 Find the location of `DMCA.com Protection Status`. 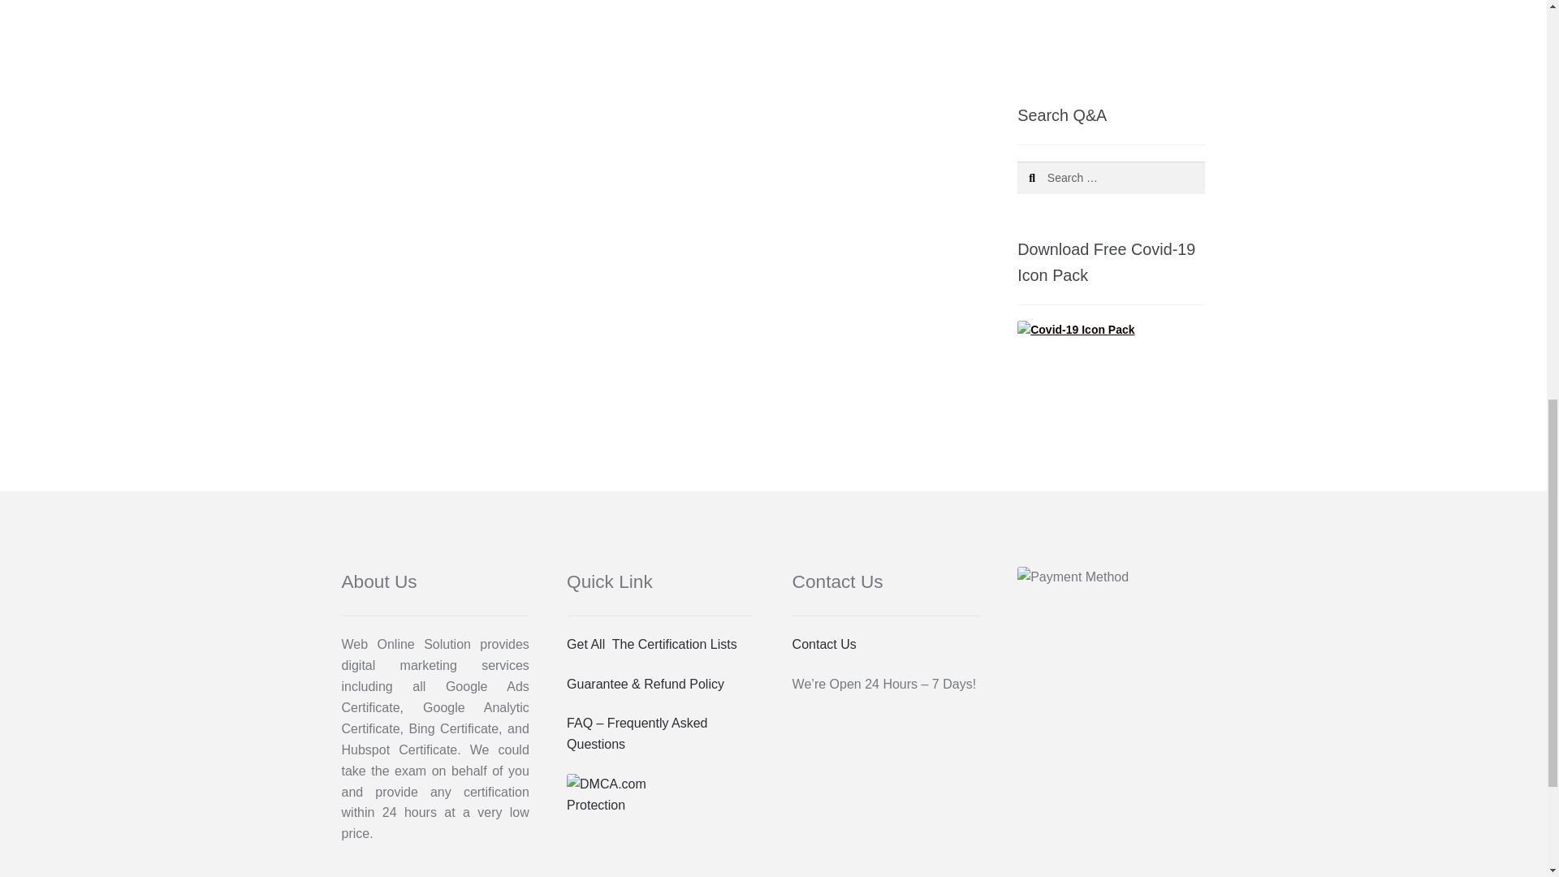

DMCA.com Protection Status is located at coordinates (661, 794).